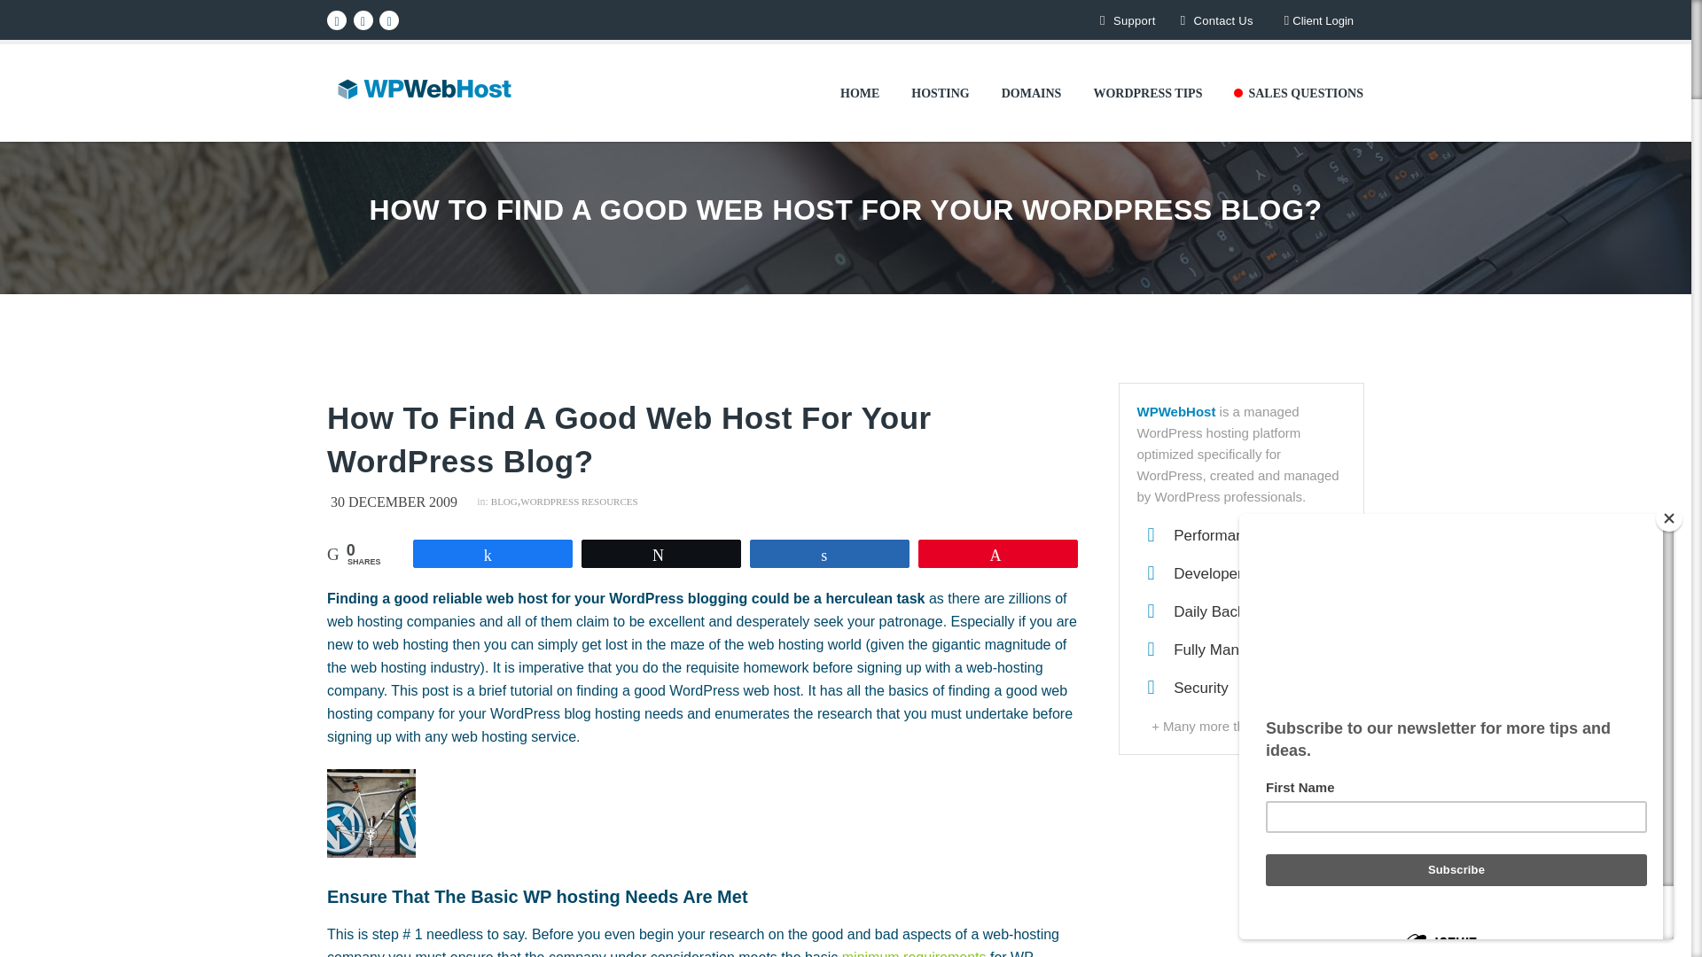  What do you see at coordinates (1126, 19) in the screenshot?
I see `Support` at bounding box center [1126, 19].